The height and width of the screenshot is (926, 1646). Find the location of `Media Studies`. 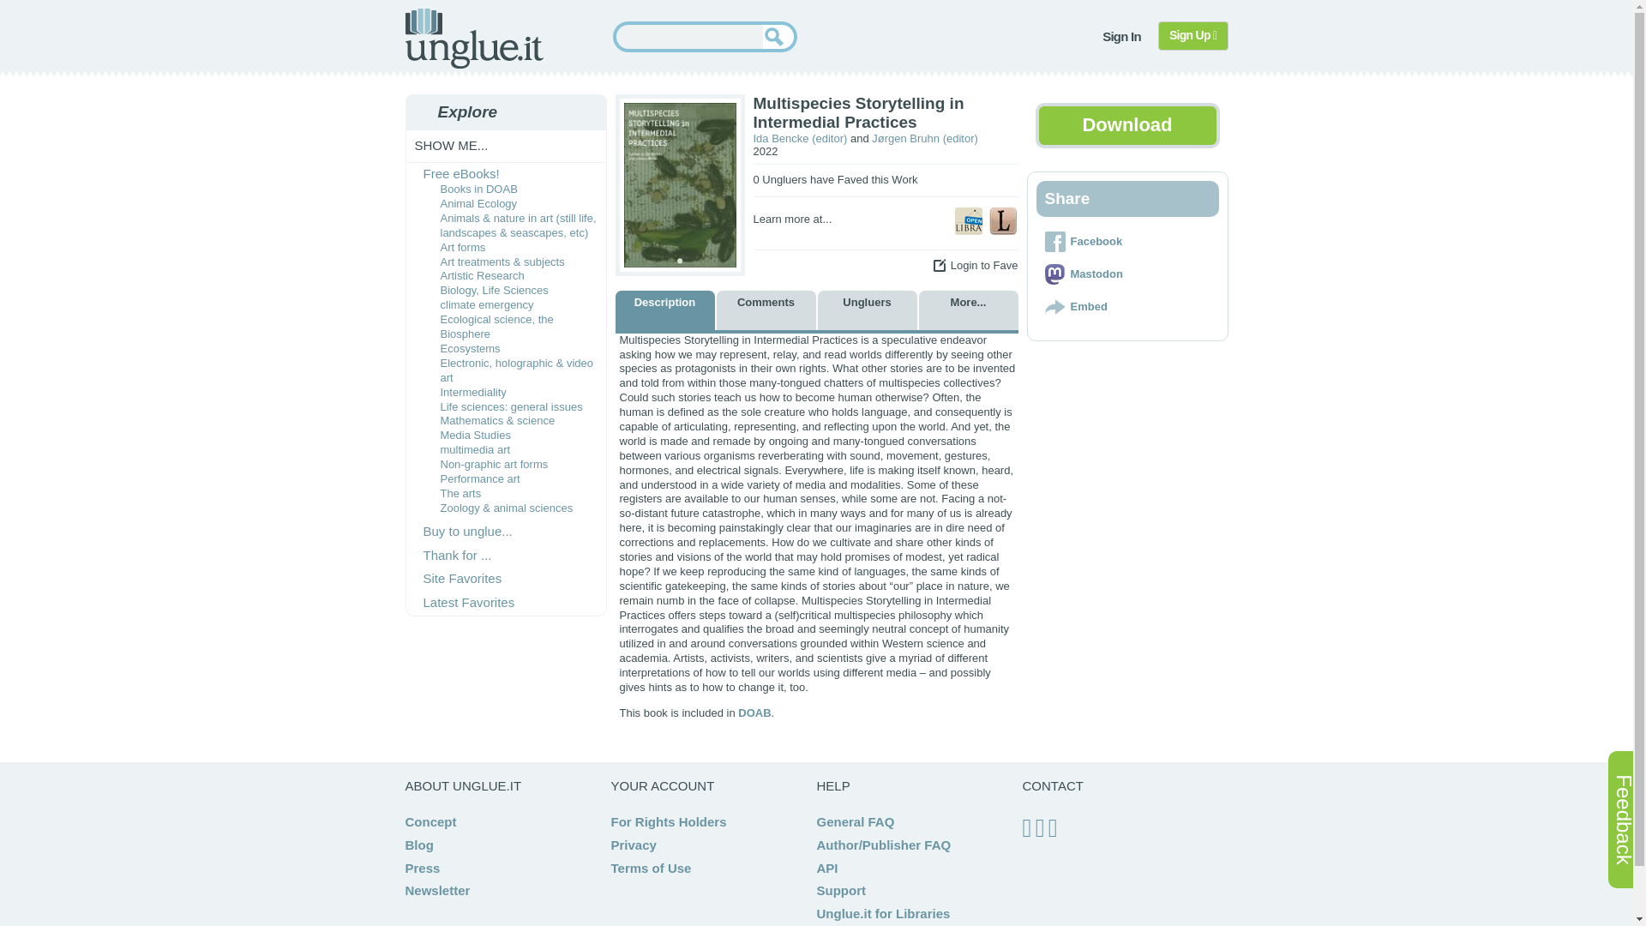

Media Studies is located at coordinates (475, 436).